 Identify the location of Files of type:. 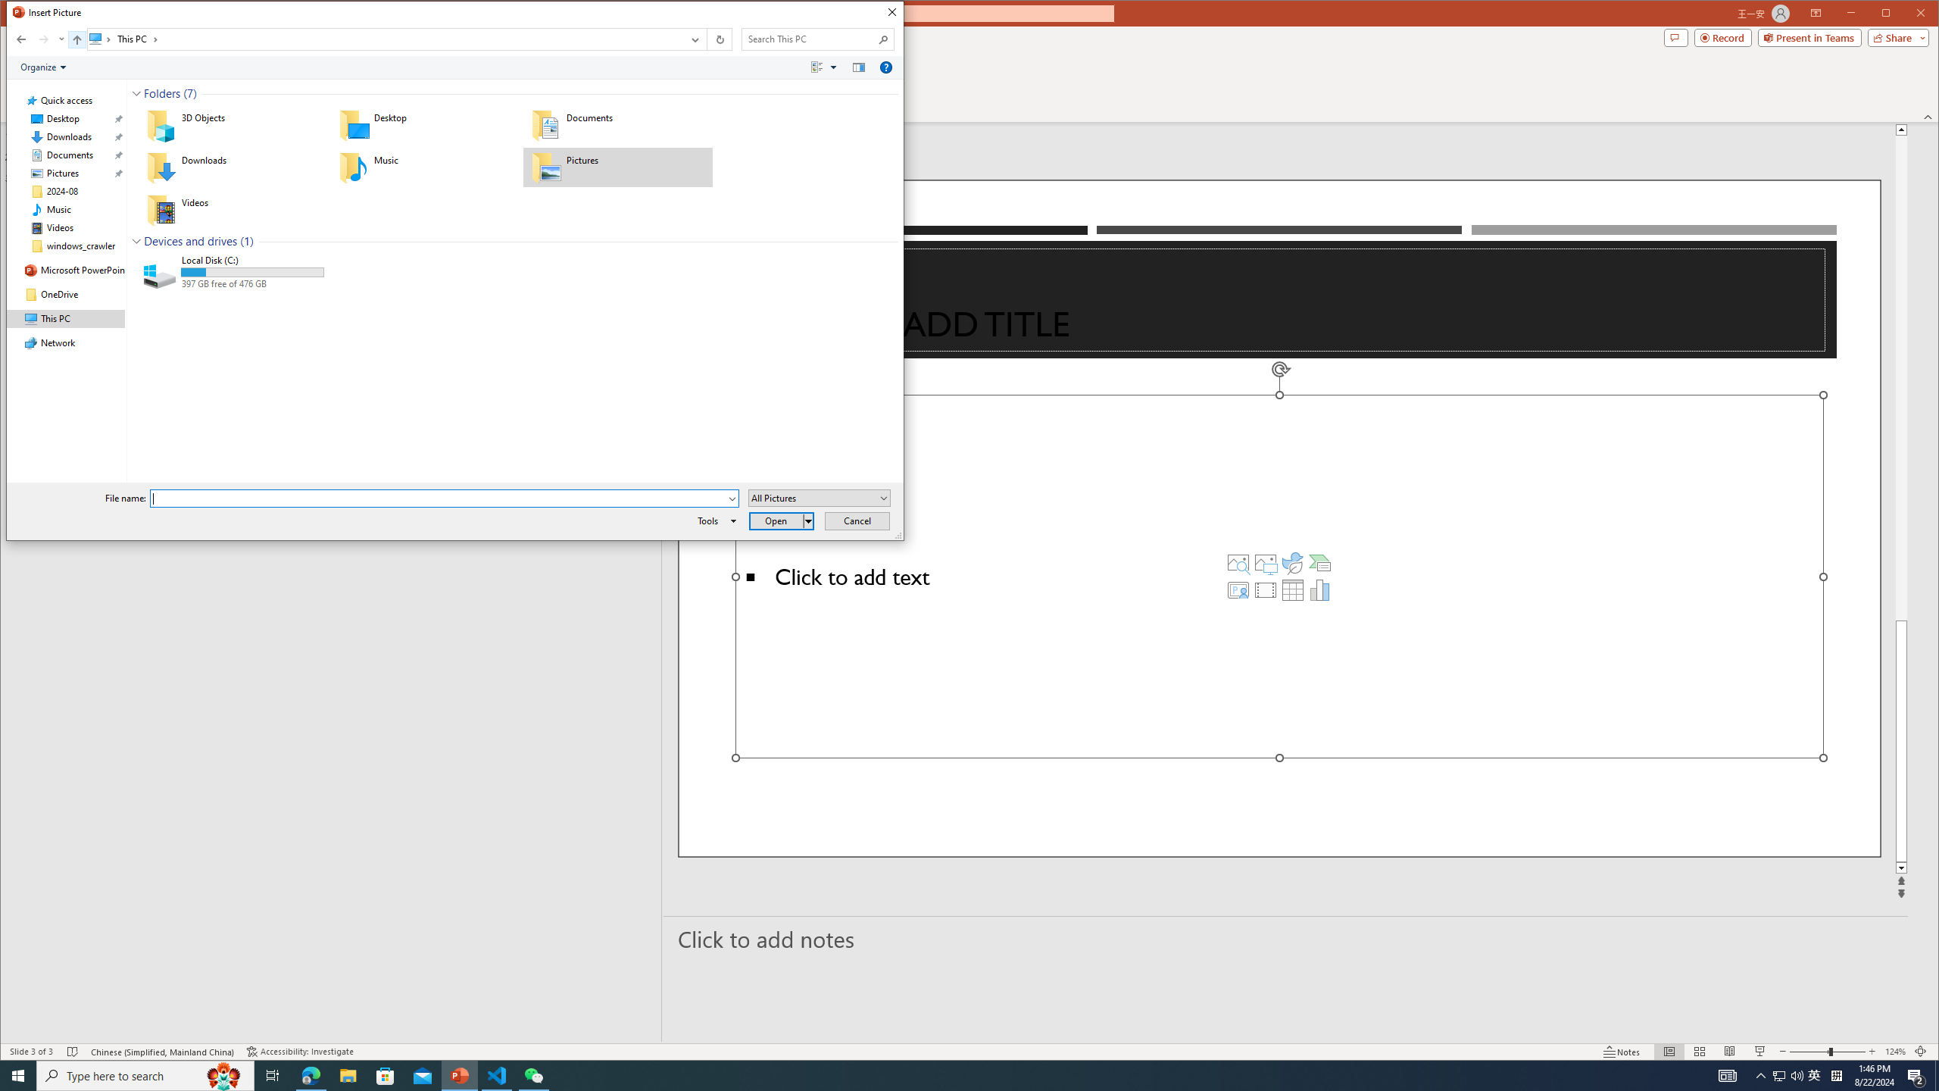
(820, 499).